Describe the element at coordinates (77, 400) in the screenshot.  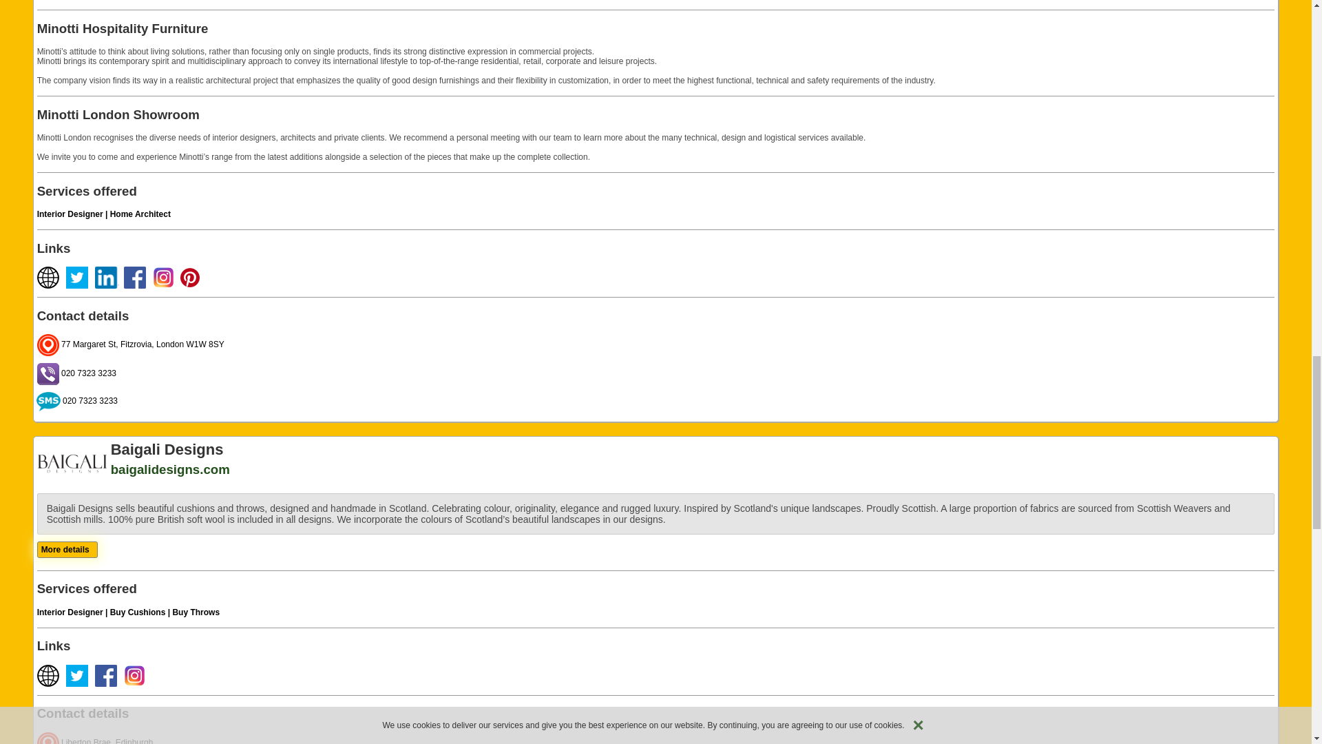
I see `020 7323 3233` at that location.